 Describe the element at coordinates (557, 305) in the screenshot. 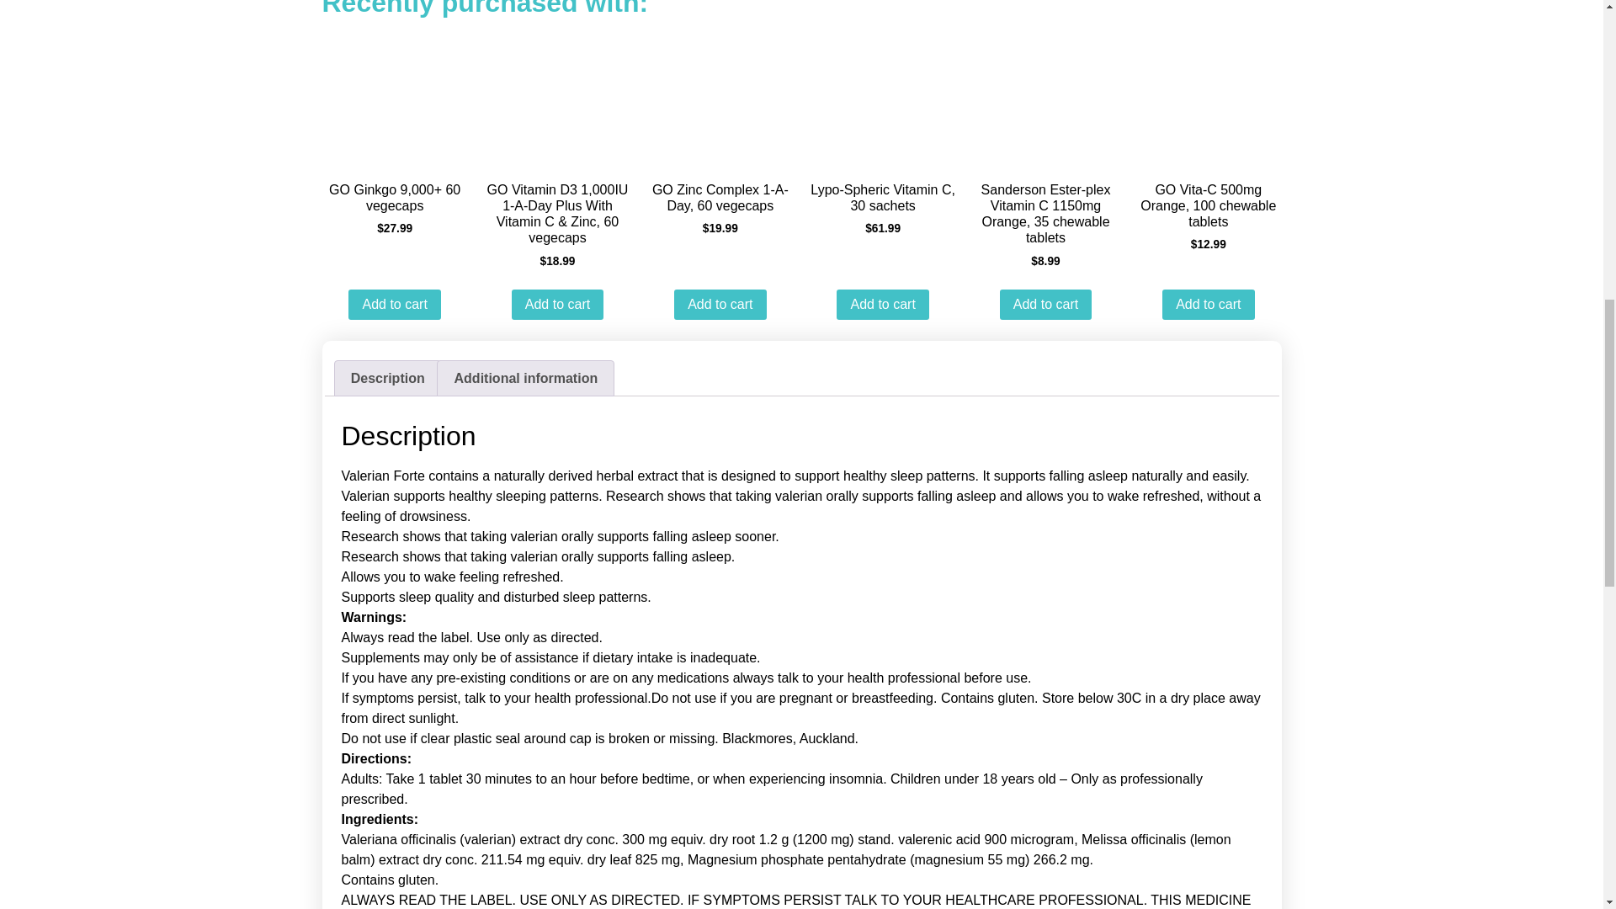

I see `Minimum qty is 1` at that location.